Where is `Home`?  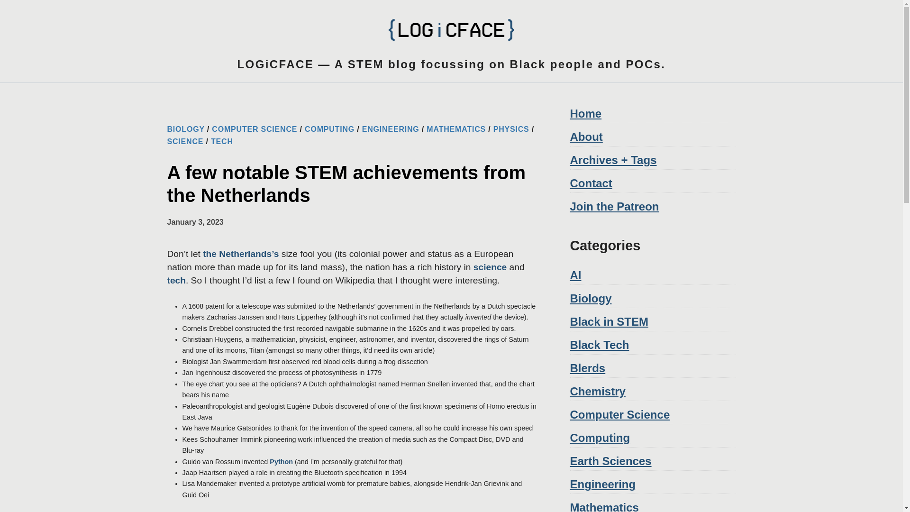 Home is located at coordinates (585, 113).